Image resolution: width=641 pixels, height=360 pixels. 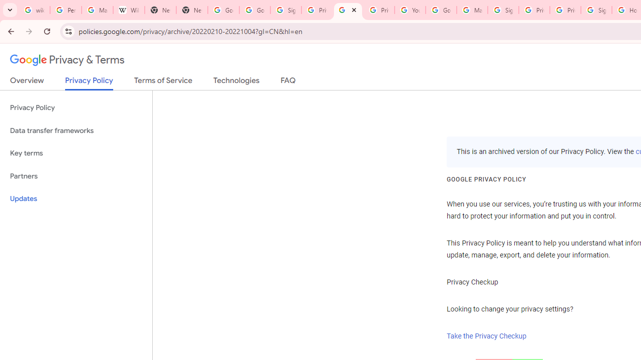 What do you see at coordinates (410, 10) in the screenshot?
I see `YouTube` at bounding box center [410, 10].